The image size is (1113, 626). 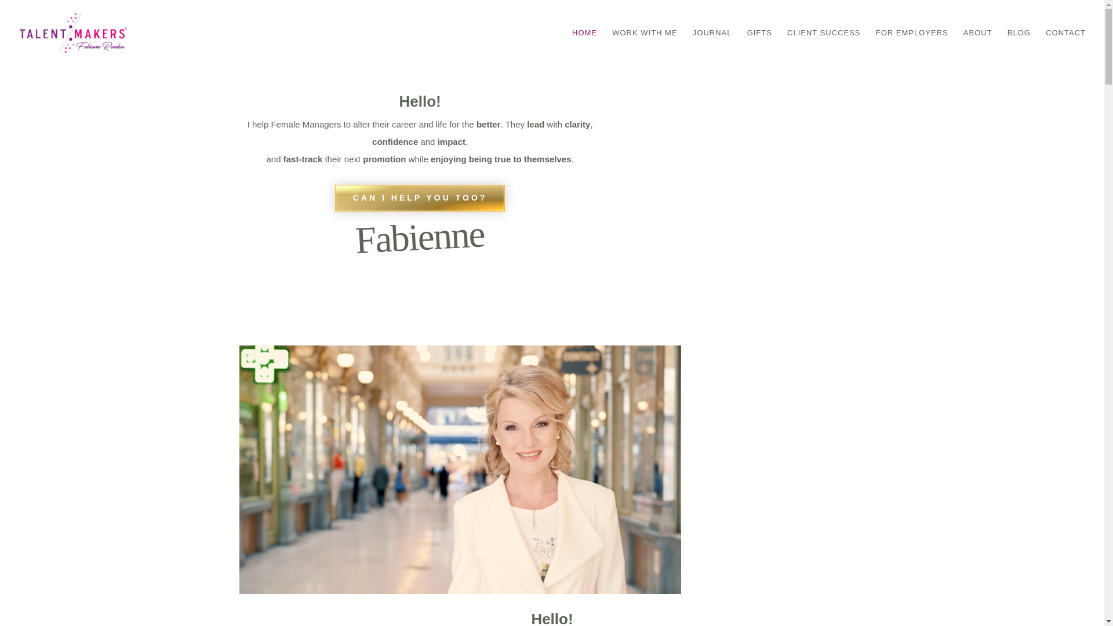 What do you see at coordinates (823, 48) in the screenshot?
I see `CLIENT SUCCESS` at bounding box center [823, 48].